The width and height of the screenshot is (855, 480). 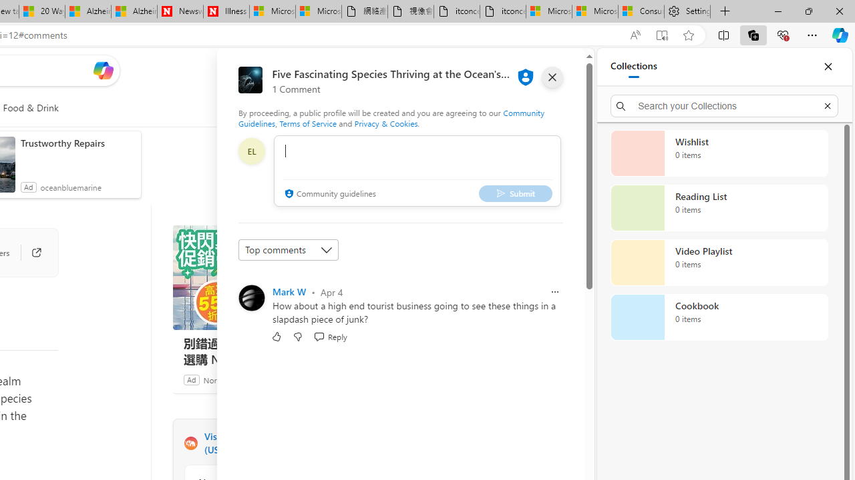 What do you see at coordinates (42, 12) in the screenshot?
I see `20 Ways to Boost Your Protein Intake at Every Meal` at bounding box center [42, 12].